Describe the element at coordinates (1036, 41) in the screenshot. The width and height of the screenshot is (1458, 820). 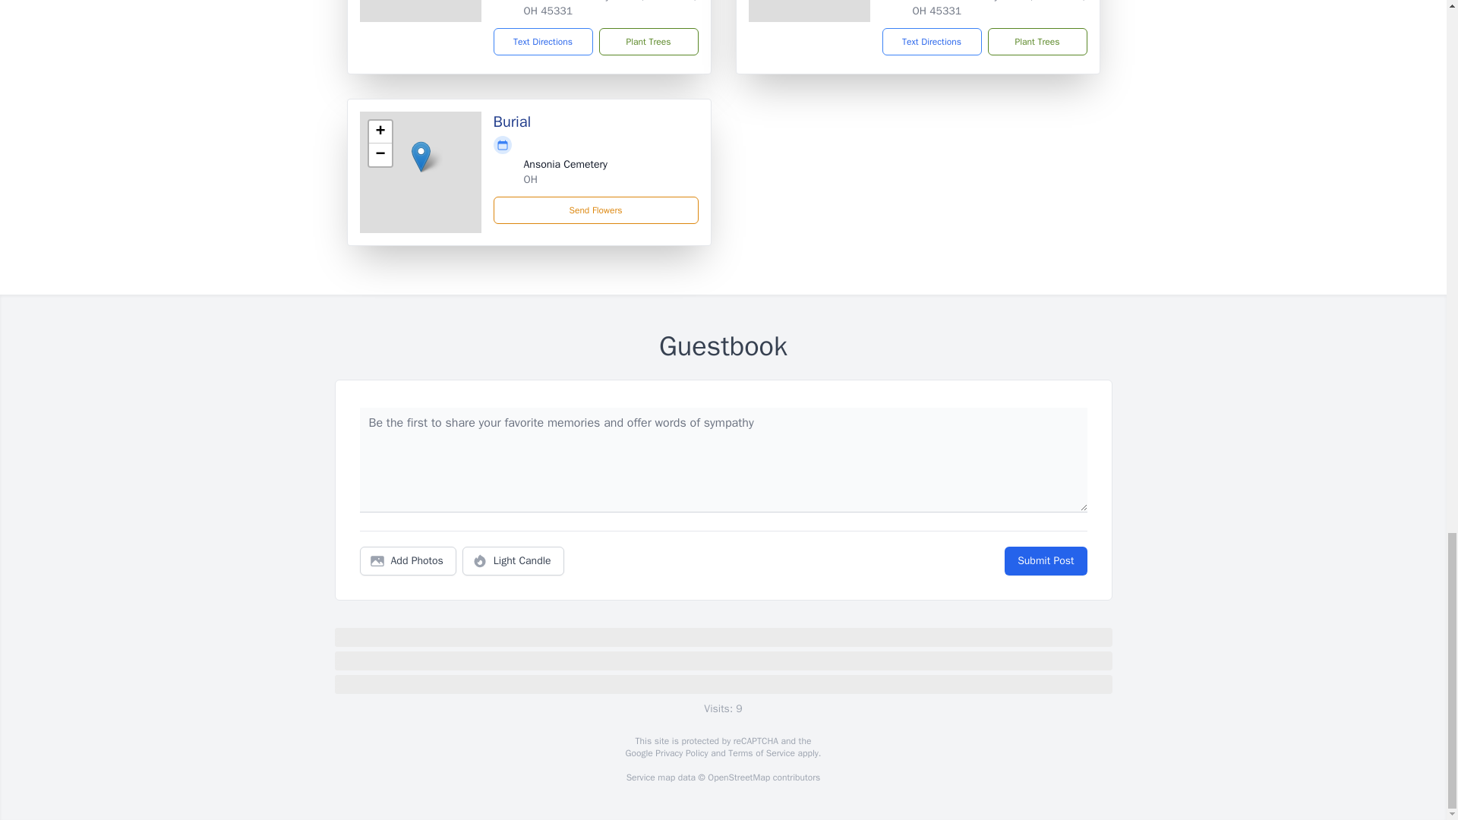
I see `Plant Trees` at that location.